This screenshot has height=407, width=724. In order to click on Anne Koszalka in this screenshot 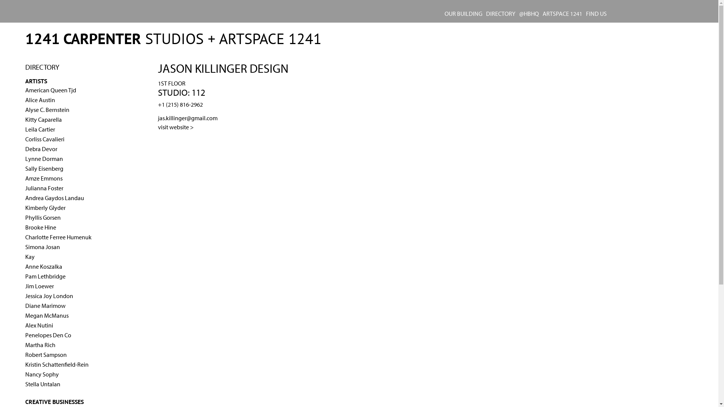, I will do `click(44, 266)`.